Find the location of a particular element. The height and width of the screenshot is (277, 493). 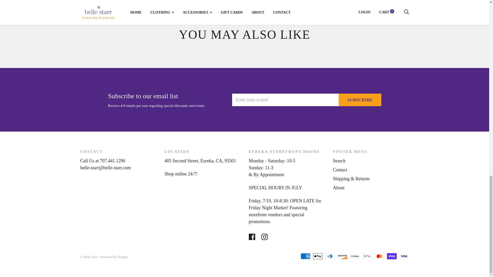

Discover is located at coordinates (342, 256).